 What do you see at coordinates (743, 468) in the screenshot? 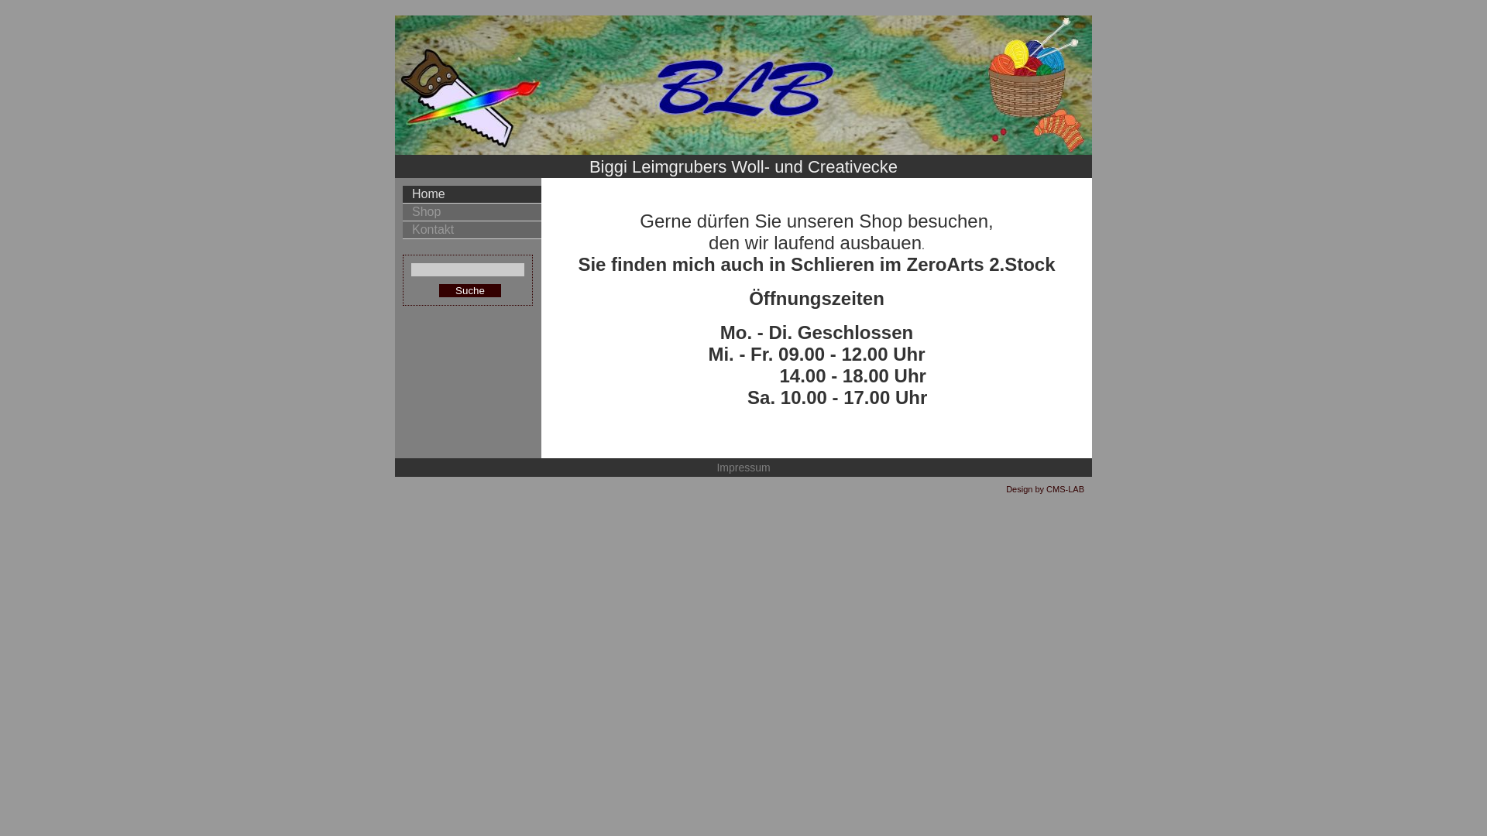
I see `Impressum` at bounding box center [743, 468].